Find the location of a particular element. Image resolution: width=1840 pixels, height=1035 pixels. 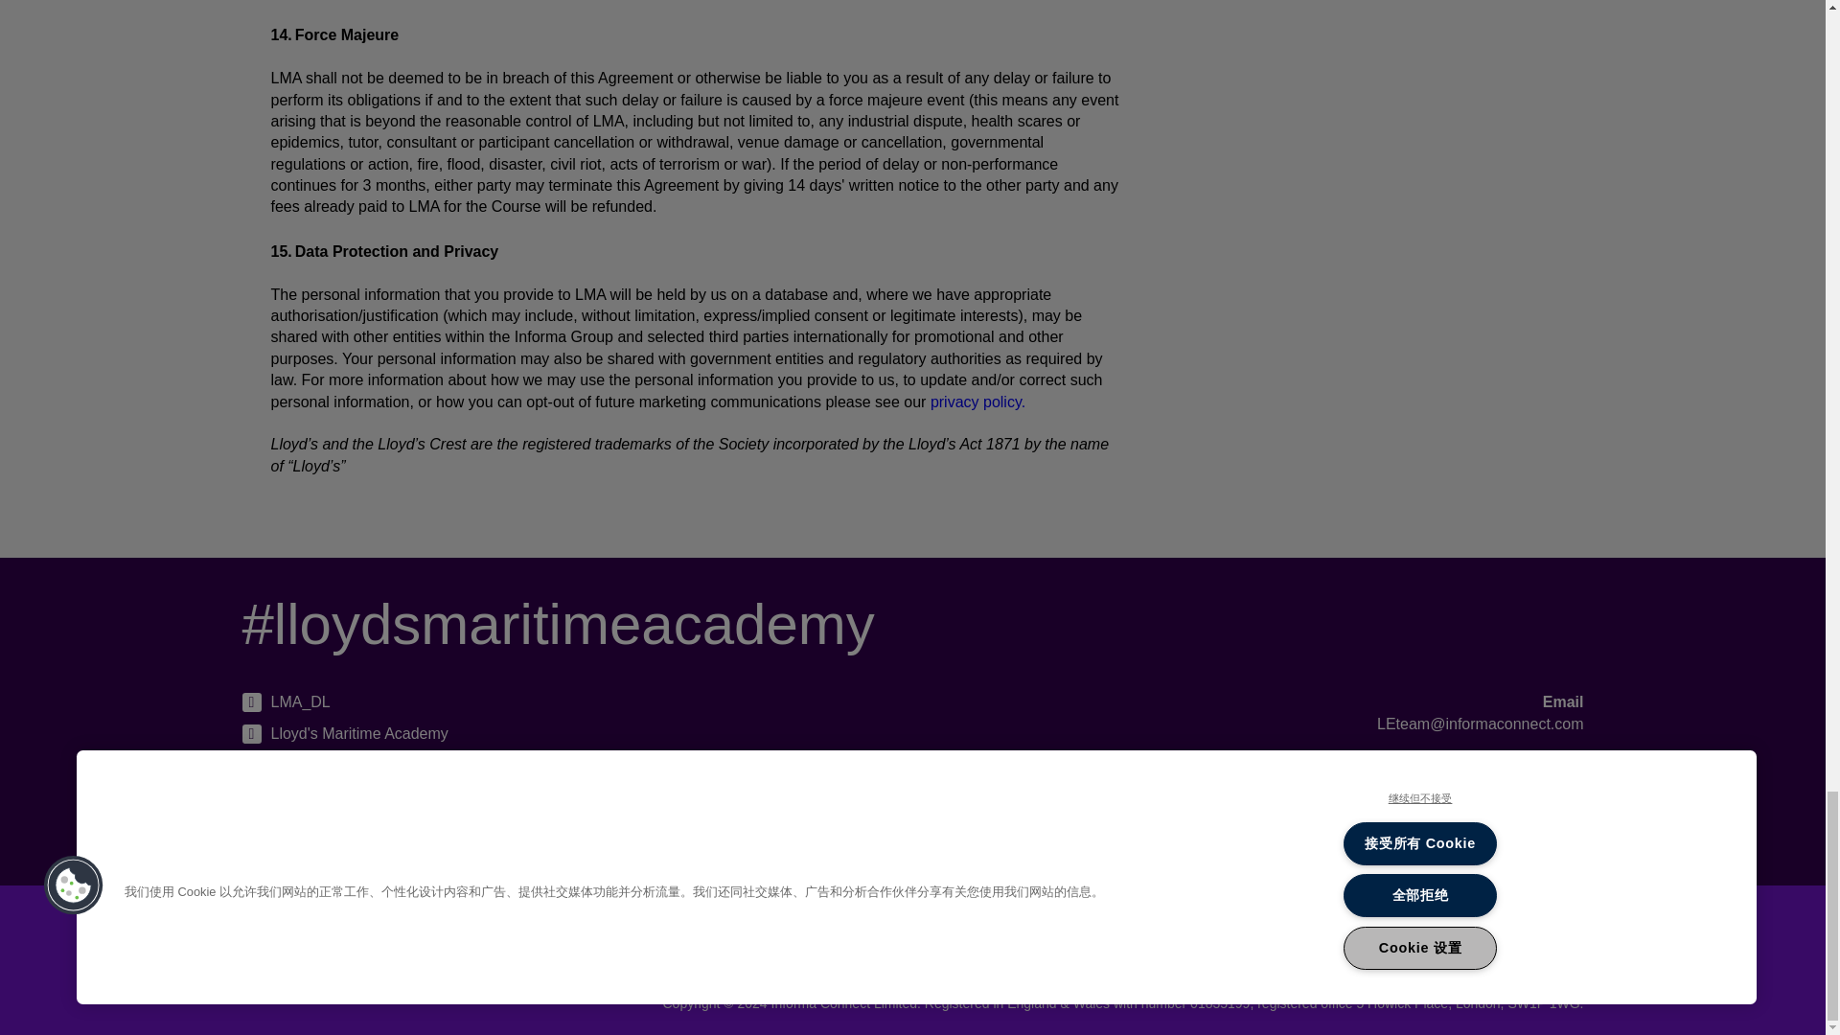

Lloyd's Maritime Academy is located at coordinates (343, 795).